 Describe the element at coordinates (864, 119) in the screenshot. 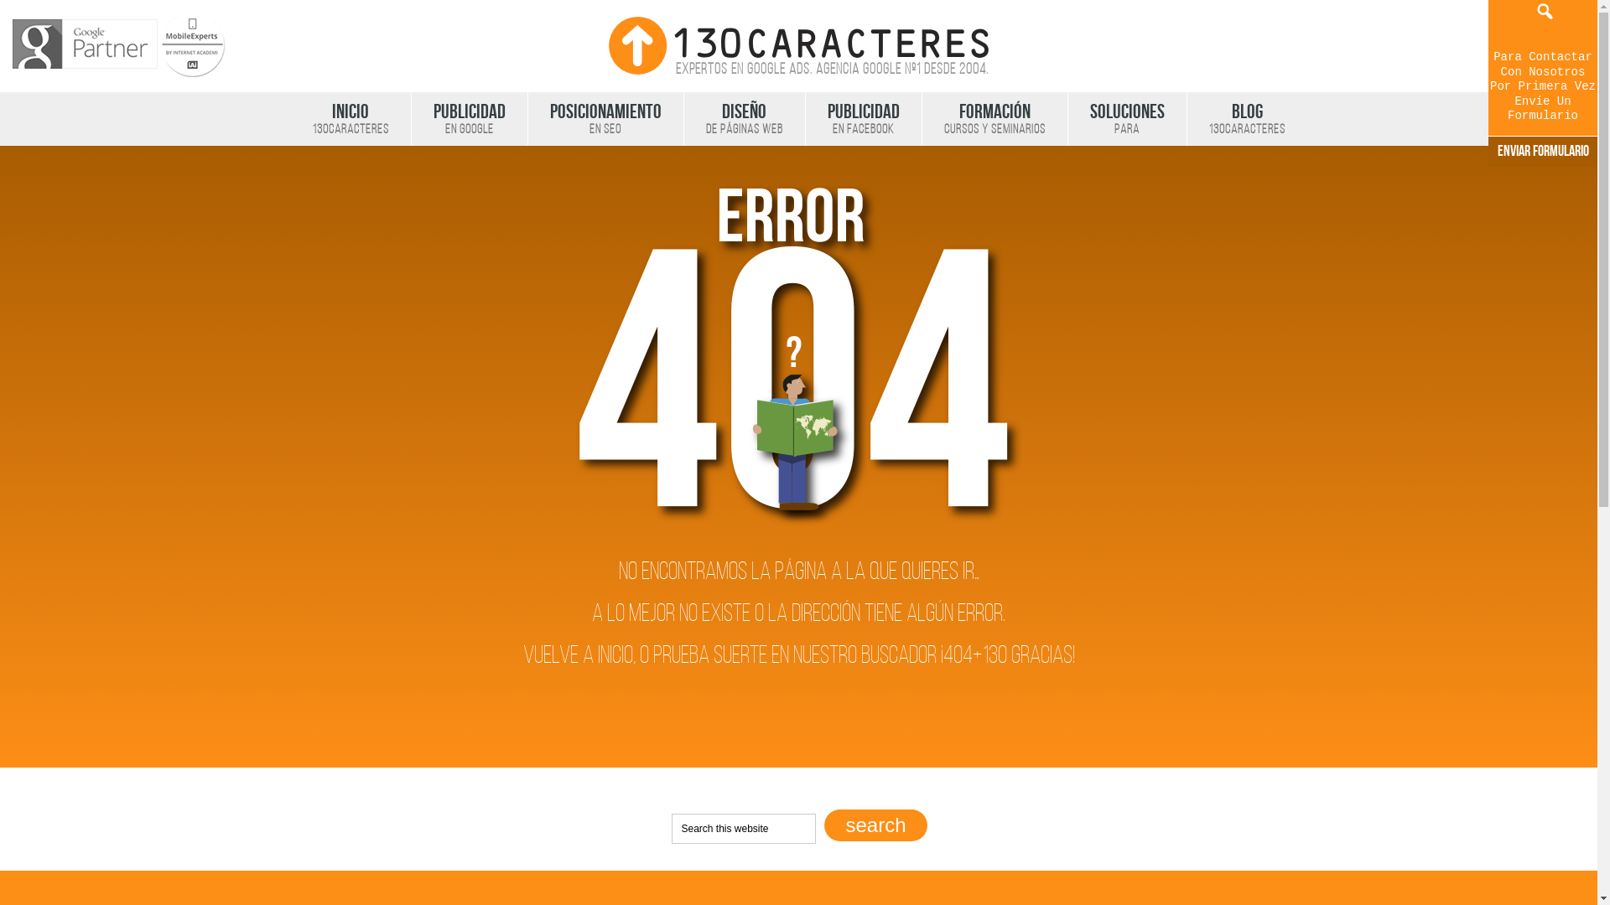

I see `PUBLICIDAD
EN FACEBOOK` at that location.